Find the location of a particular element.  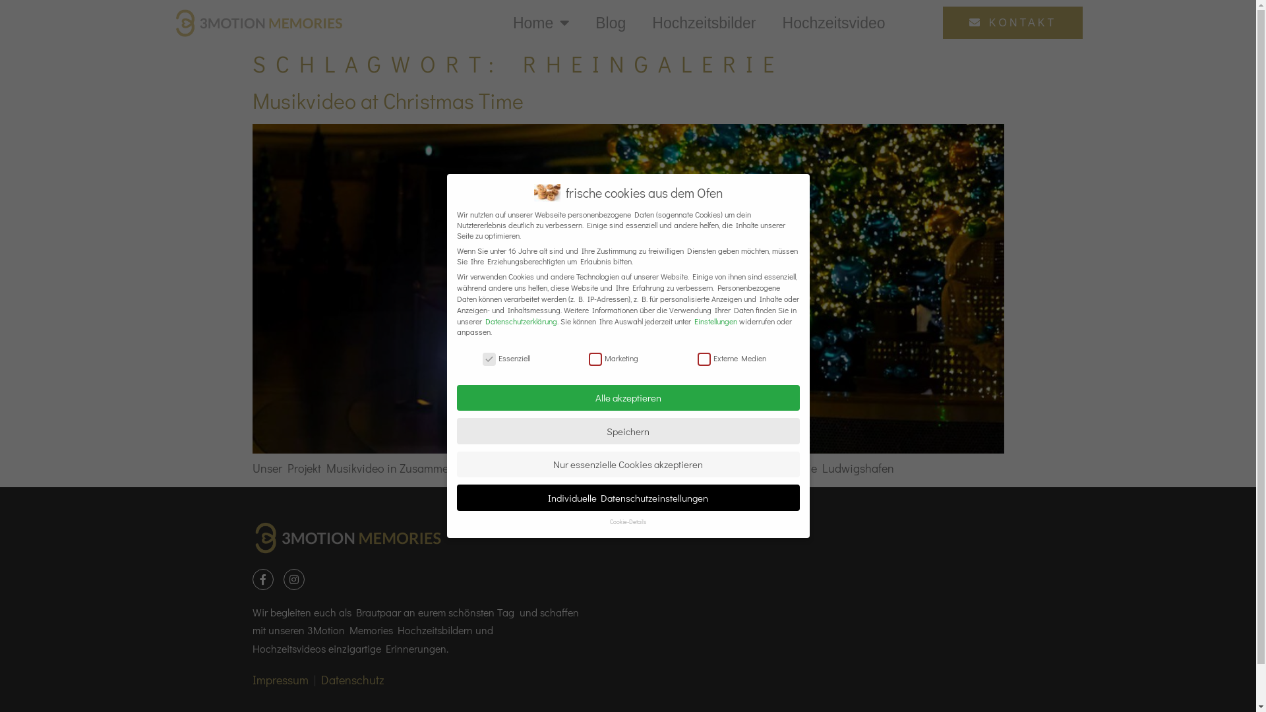

Blog is located at coordinates (611, 22).